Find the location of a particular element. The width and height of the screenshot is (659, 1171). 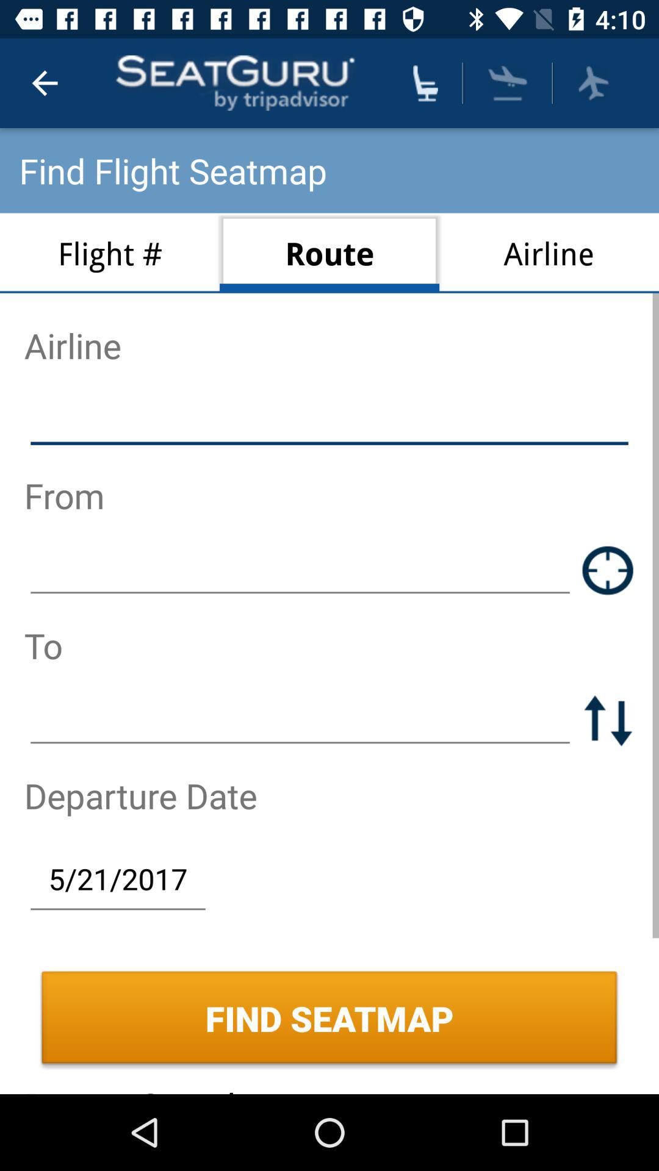

choose item below the find flight seatmap is located at coordinates (329, 252).